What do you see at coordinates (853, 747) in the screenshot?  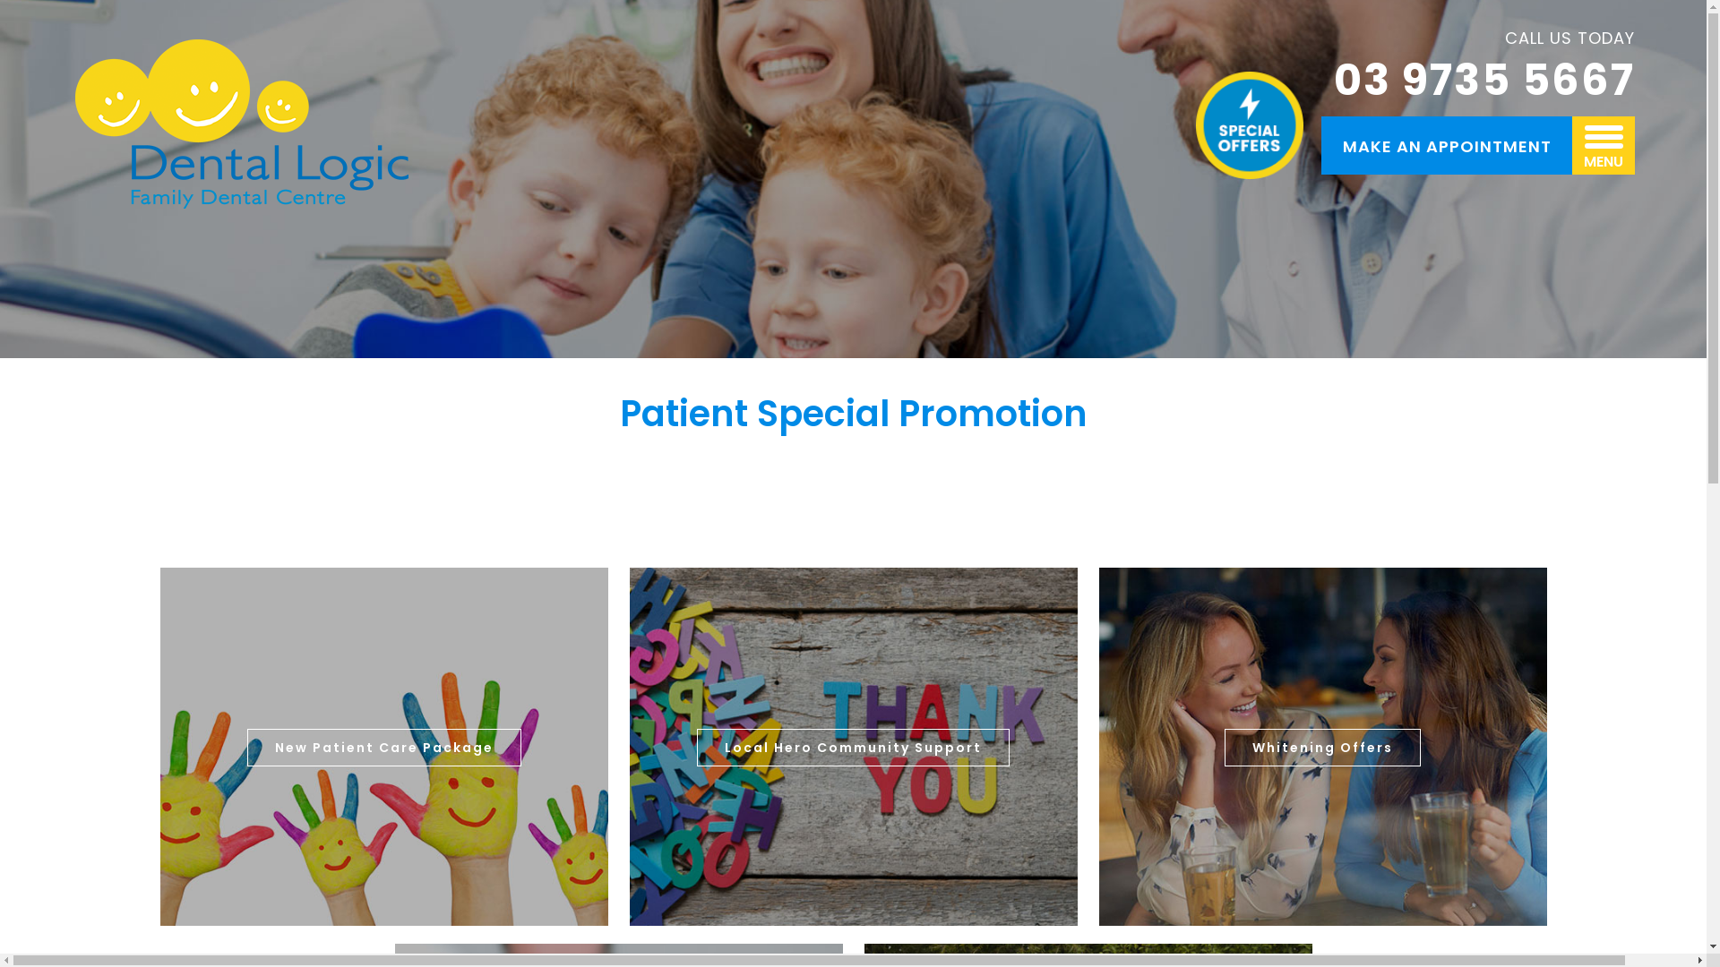 I see `Local Hero Community Support` at bounding box center [853, 747].